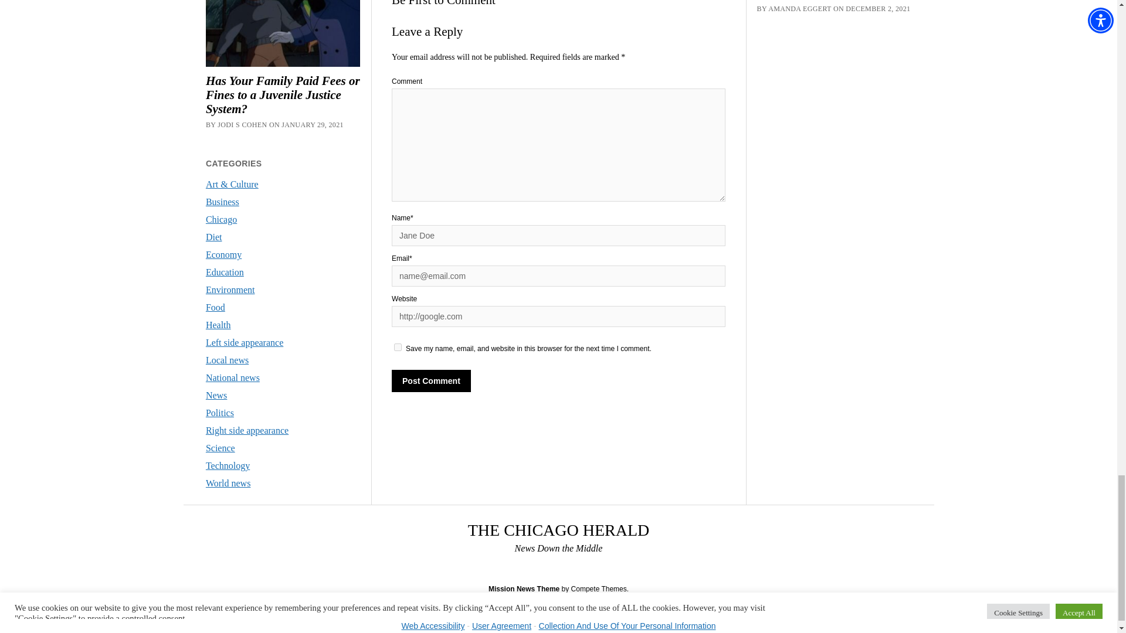 The height and width of the screenshot is (633, 1126). Describe the element at coordinates (431, 380) in the screenshot. I see `Post Comment` at that location.